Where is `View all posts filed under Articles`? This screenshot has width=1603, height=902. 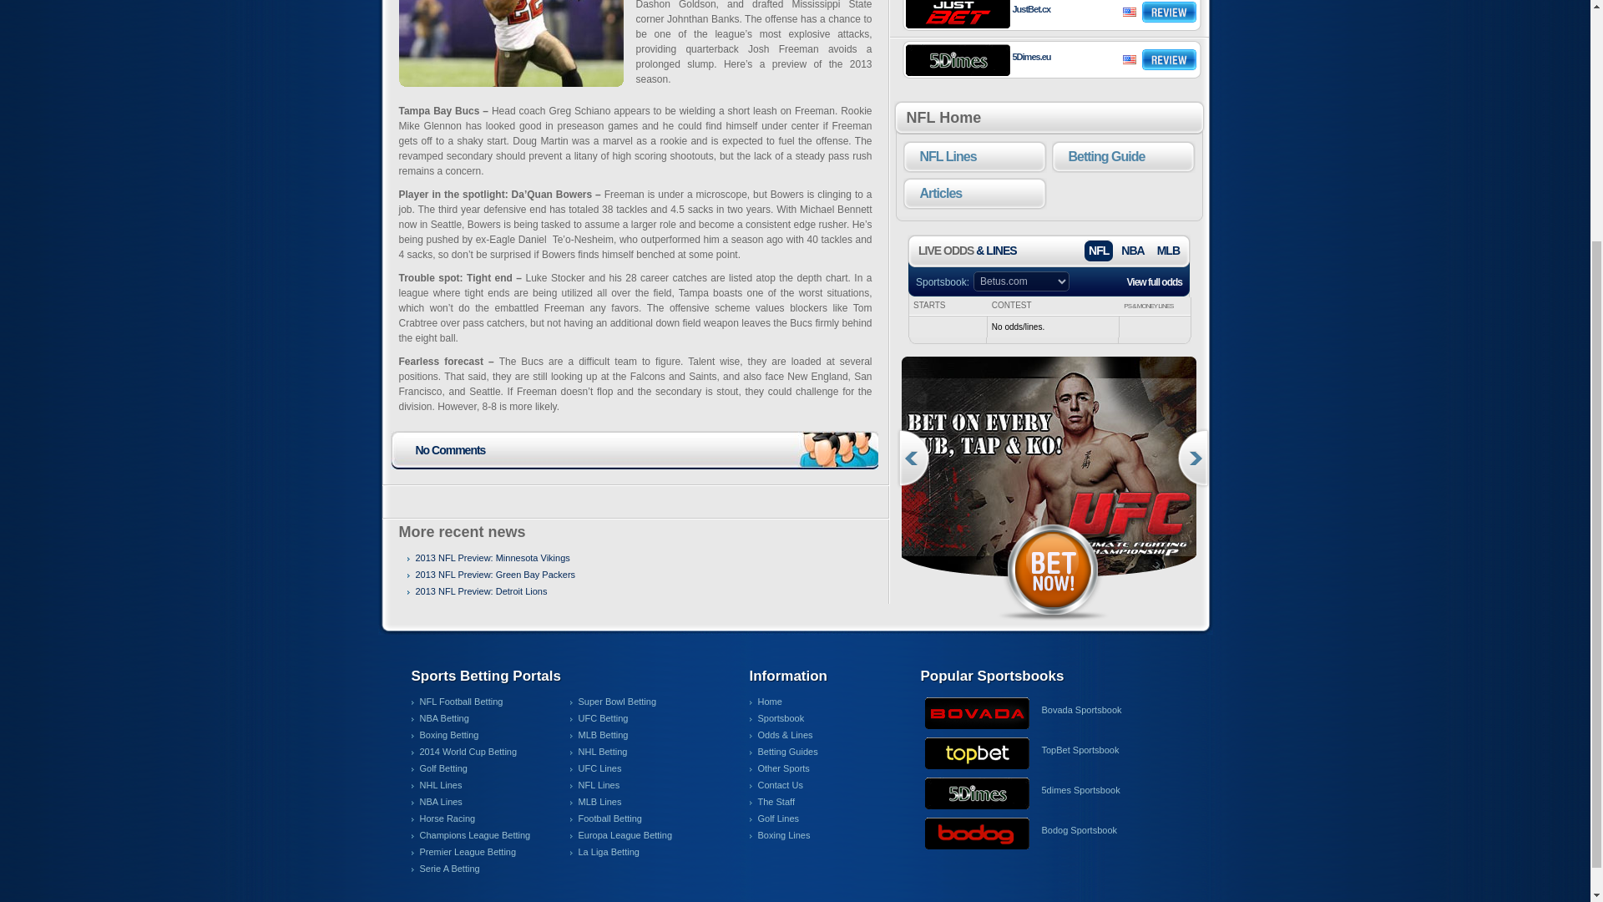
View all posts filed under Articles is located at coordinates (975, 193).